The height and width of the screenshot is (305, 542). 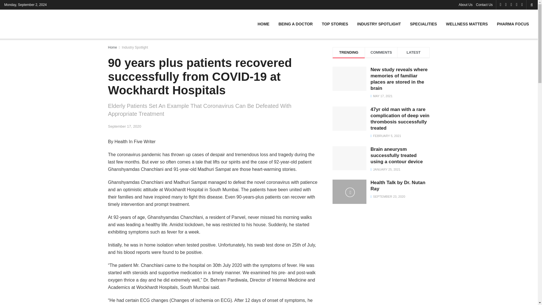 I want to click on SPECIALITIES, so click(x=423, y=24).